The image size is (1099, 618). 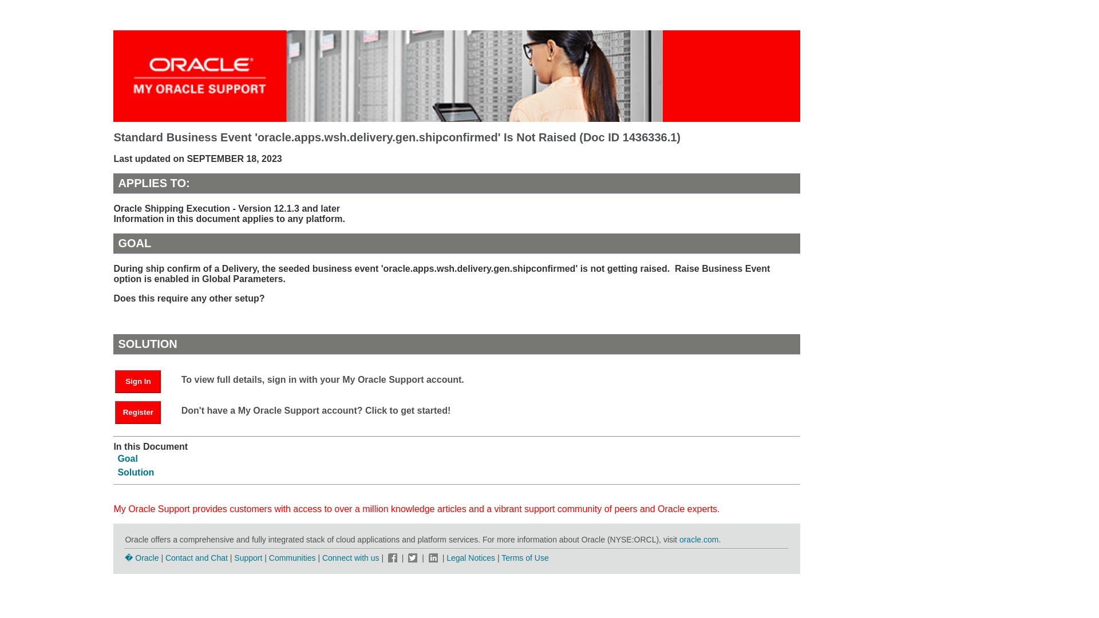 I want to click on Legal Notices, so click(x=471, y=557).